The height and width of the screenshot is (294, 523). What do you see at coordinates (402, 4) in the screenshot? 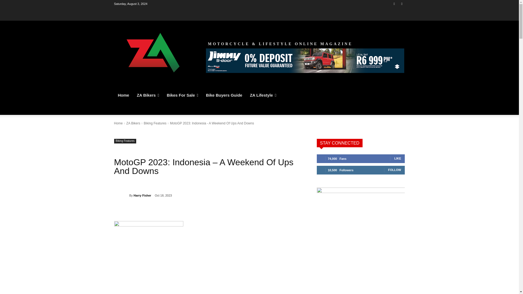
I see `Instagram` at bounding box center [402, 4].